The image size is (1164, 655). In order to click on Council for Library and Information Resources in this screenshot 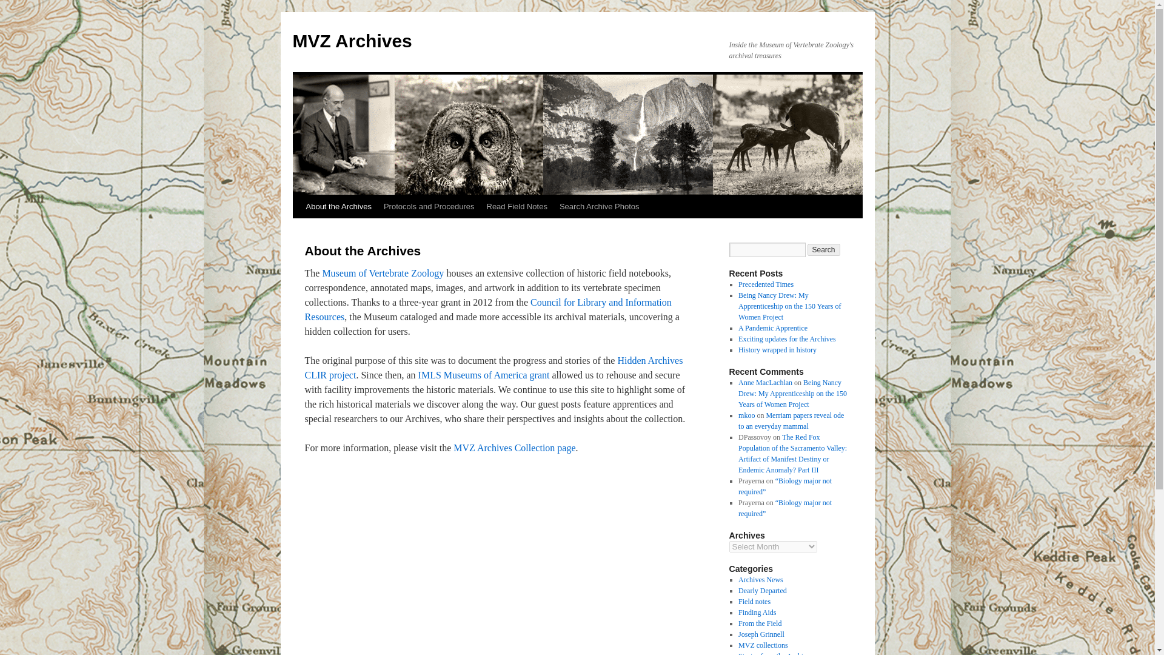, I will do `click(487, 309)`.